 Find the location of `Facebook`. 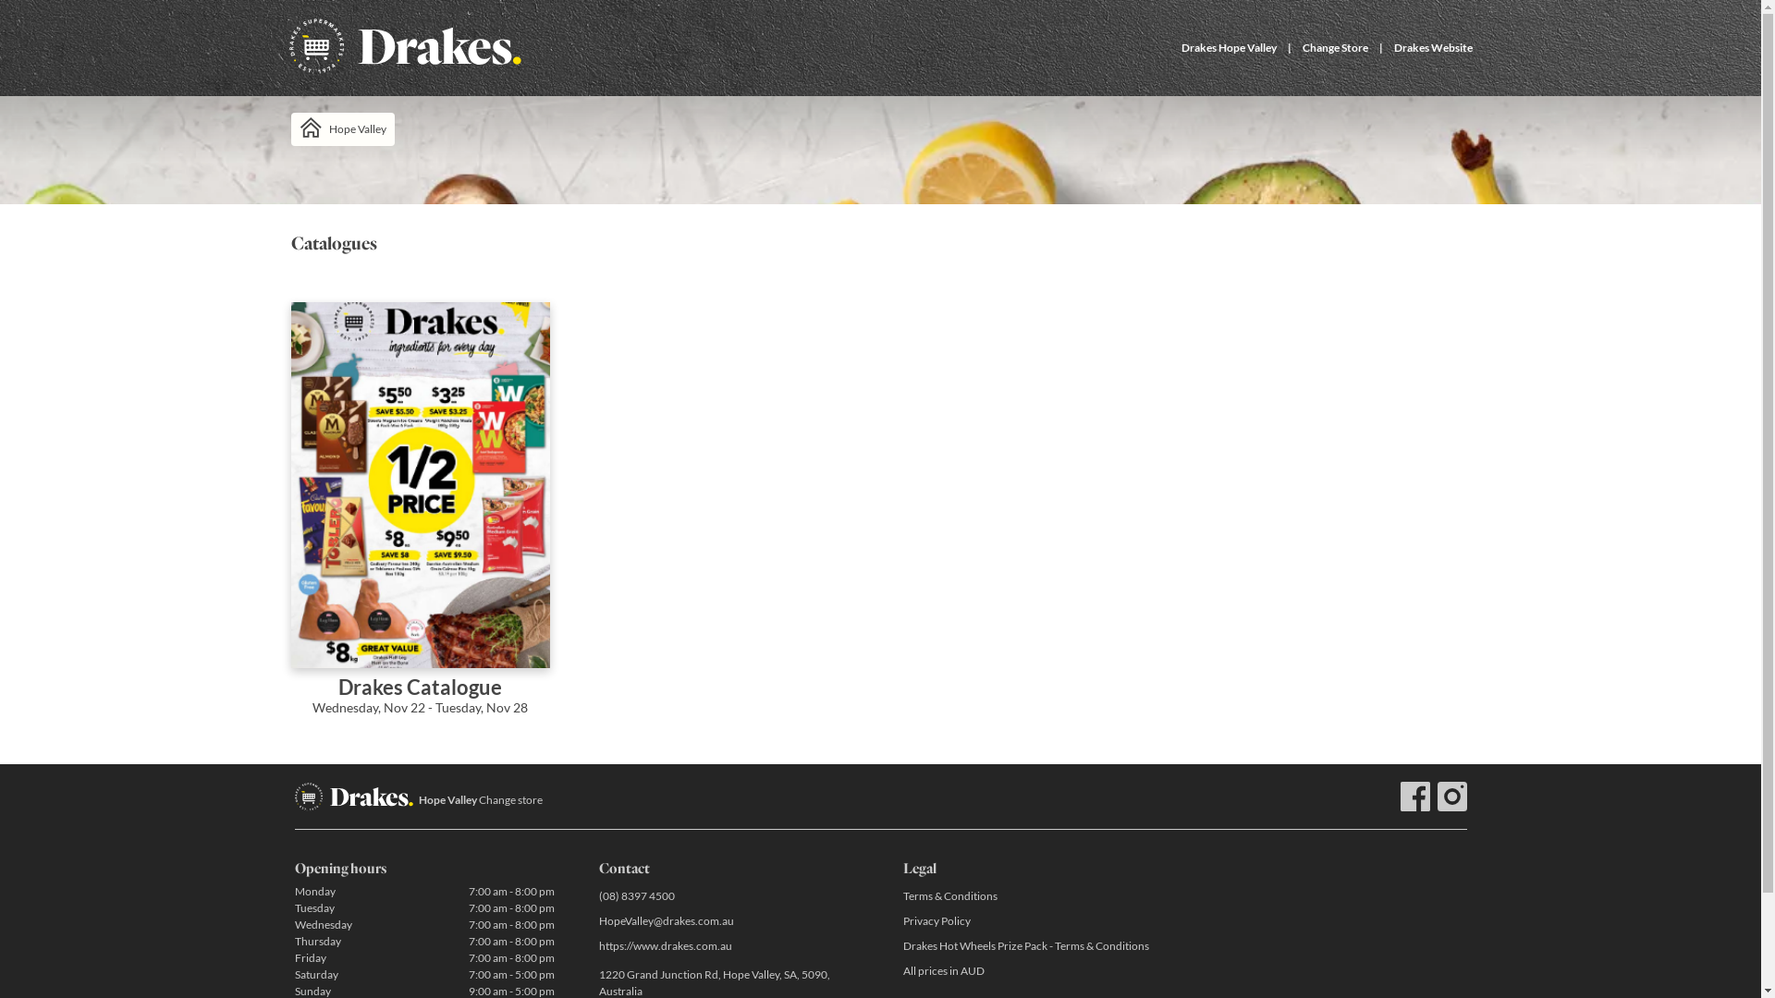

Facebook is located at coordinates (1414, 797).